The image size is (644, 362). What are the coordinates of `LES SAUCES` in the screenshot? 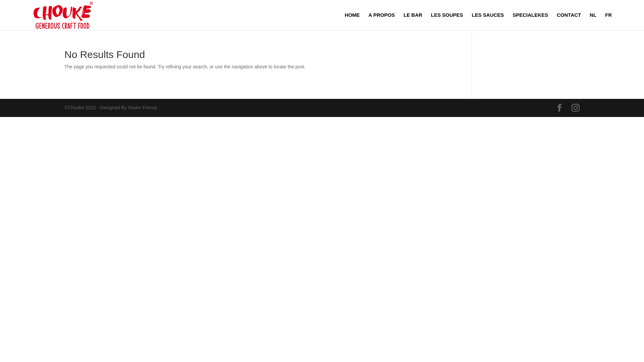 It's located at (488, 21).